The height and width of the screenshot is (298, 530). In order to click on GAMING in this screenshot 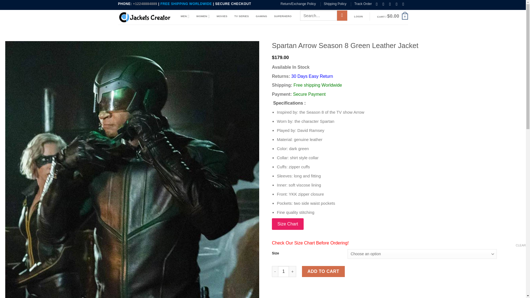, I will do `click(261, 16)`.